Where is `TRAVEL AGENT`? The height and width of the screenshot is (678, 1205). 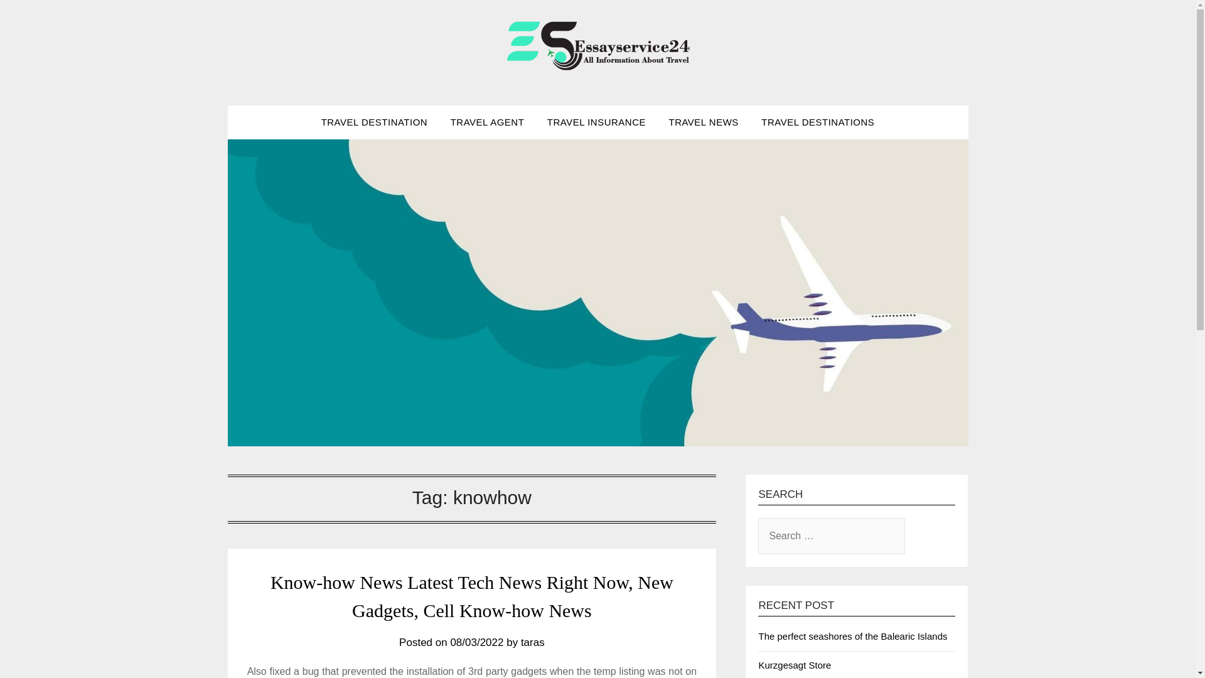
TRAVEL AGENT is located at coordinates (488, 122).